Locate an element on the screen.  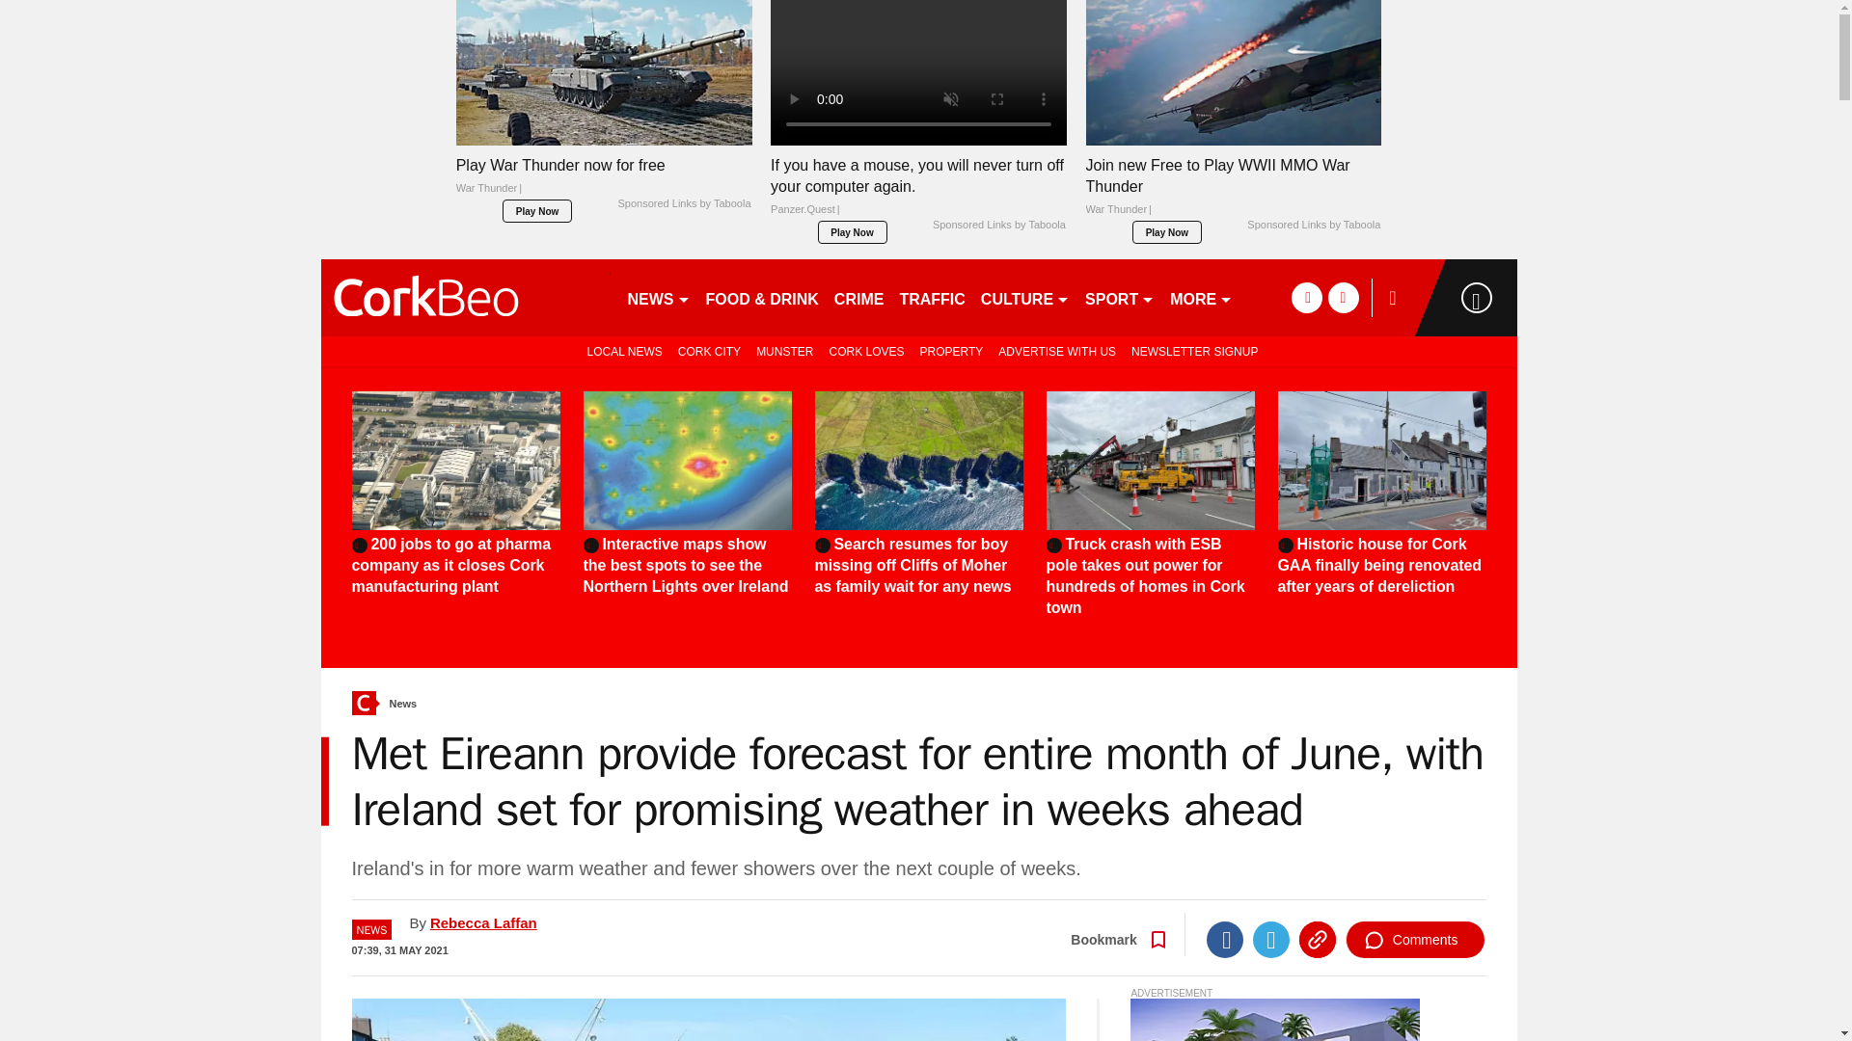
Comments is located at coordinates (1415, 939).